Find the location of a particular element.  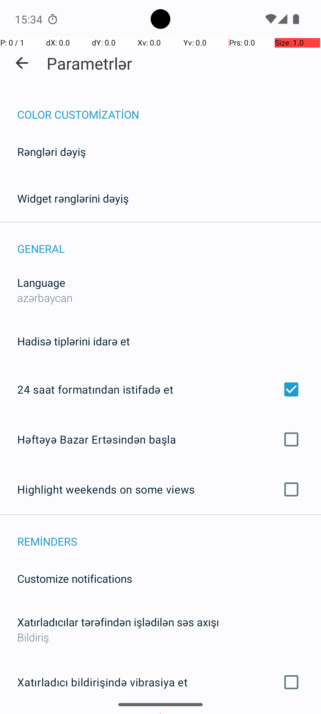

Rəngləri dəyiş is located at coordinates (52, 152).